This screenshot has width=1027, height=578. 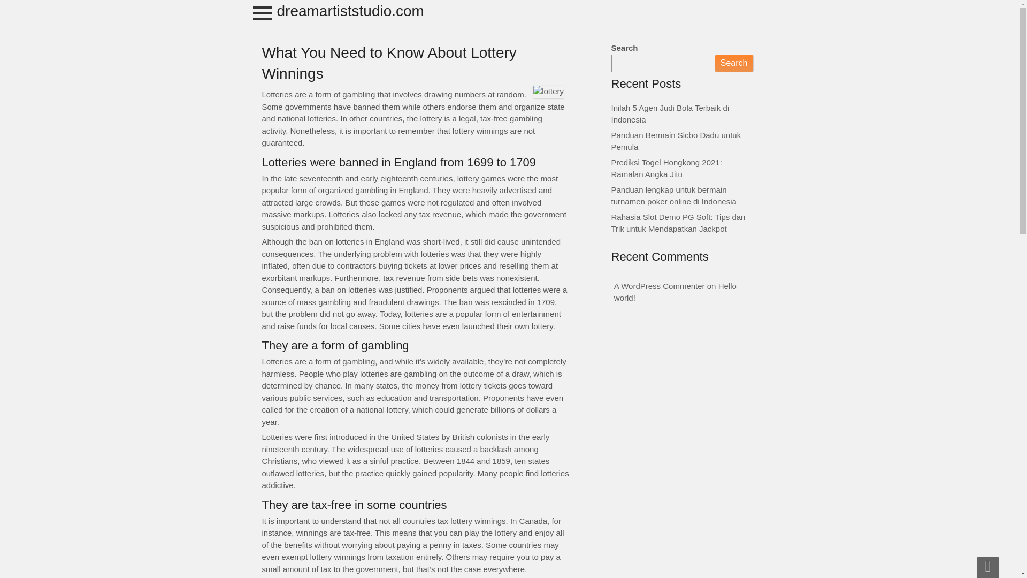 I want to click on dreamartiststudio.com, so click(x=350, y=11).